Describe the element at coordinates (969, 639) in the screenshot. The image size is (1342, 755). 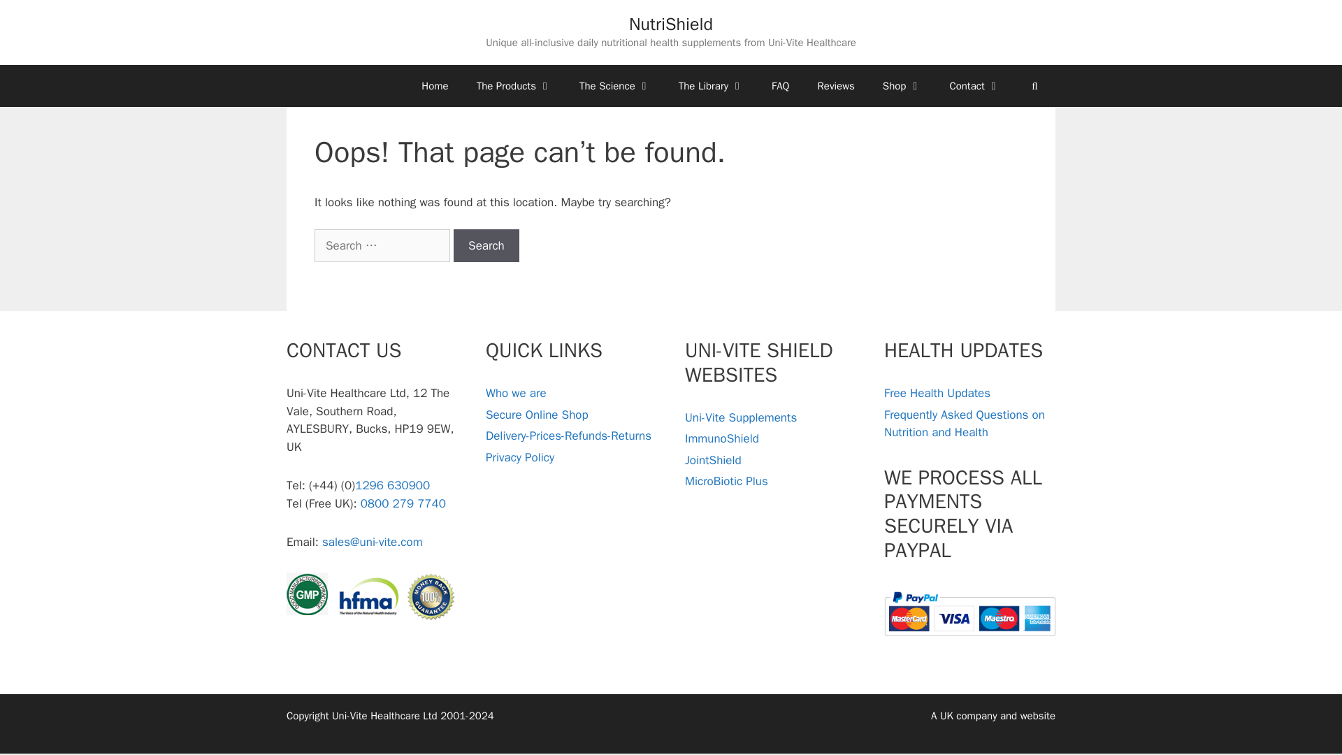
I see `How PayPal Works` at that location.